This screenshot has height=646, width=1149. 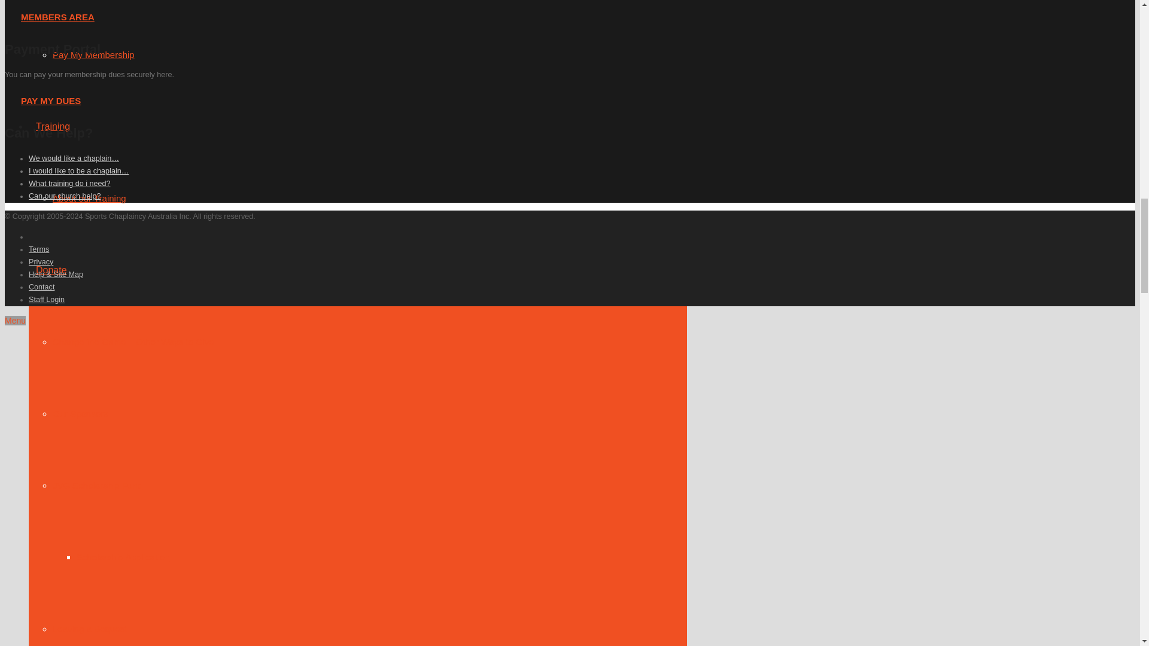 I want to click on Donate, so click(x=51, y=270).